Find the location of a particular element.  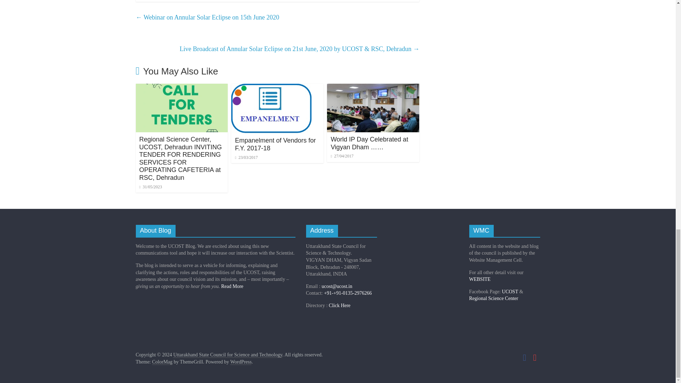

5:56 pm is located at coordinates (150, 187).